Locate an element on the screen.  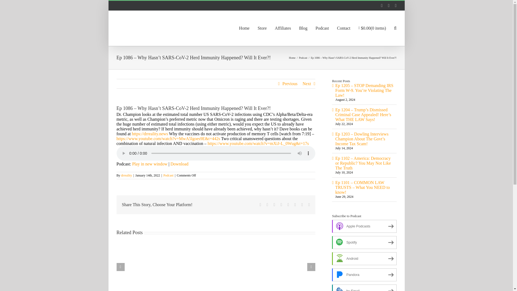
drreality is located at coordinates (127, 175).